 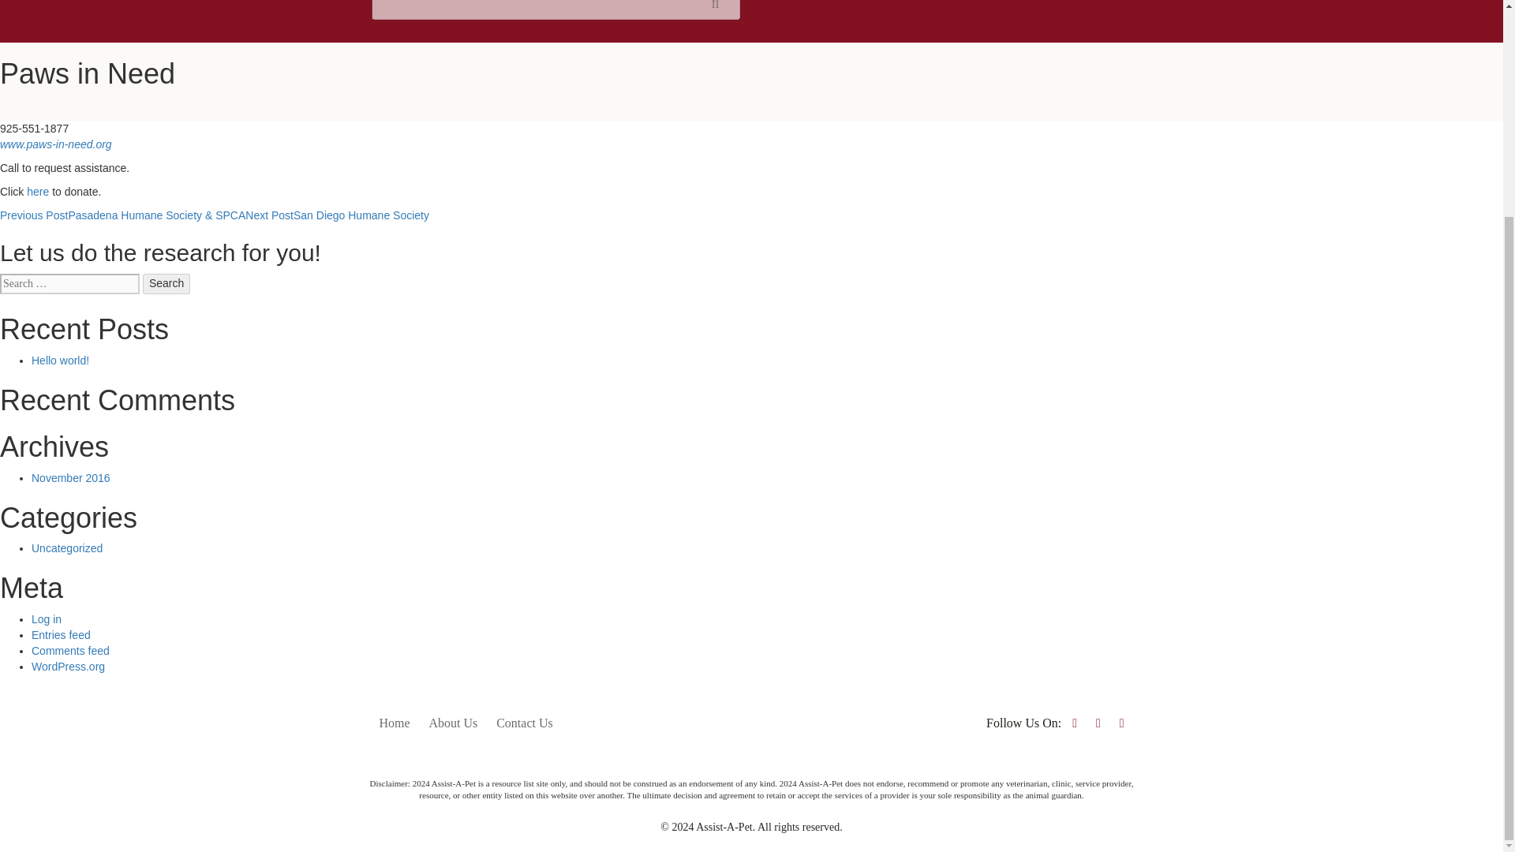 What do you see at coordinates (68, 667) in the screenshot?
I see `WordPress.org` at bounding box center [68, 667].